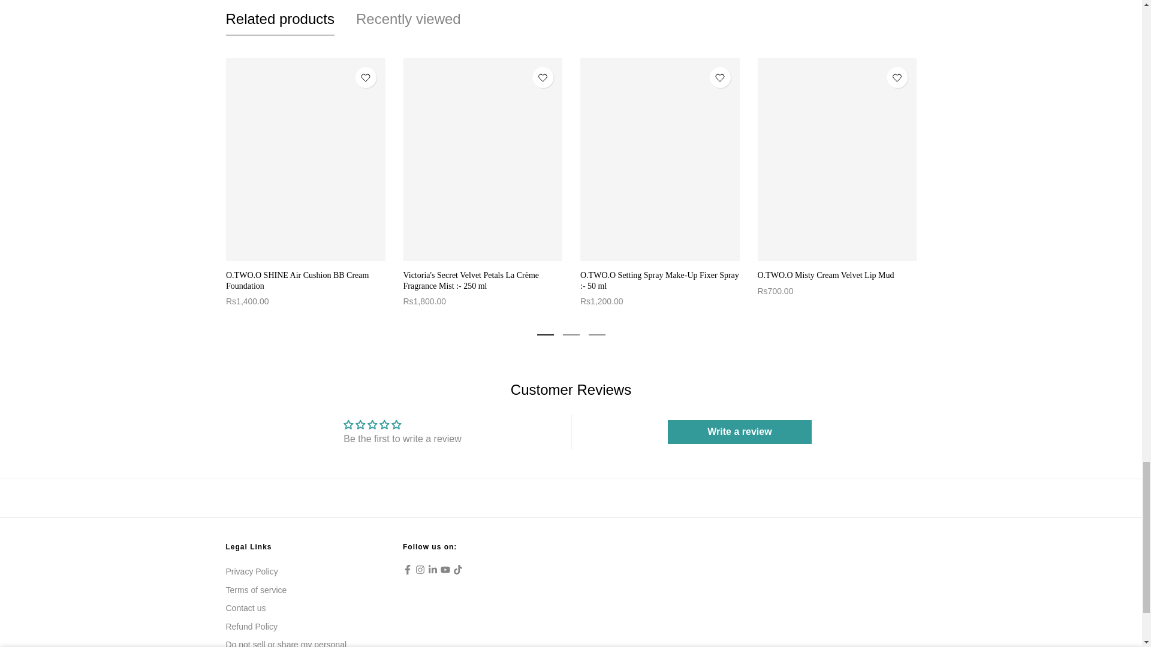 This screenshot has width=1151, height=647. What do you see at coordinates (408, 569) in the screenshot?
I see `Follow on Facebook` at bounding box center [408, 569].